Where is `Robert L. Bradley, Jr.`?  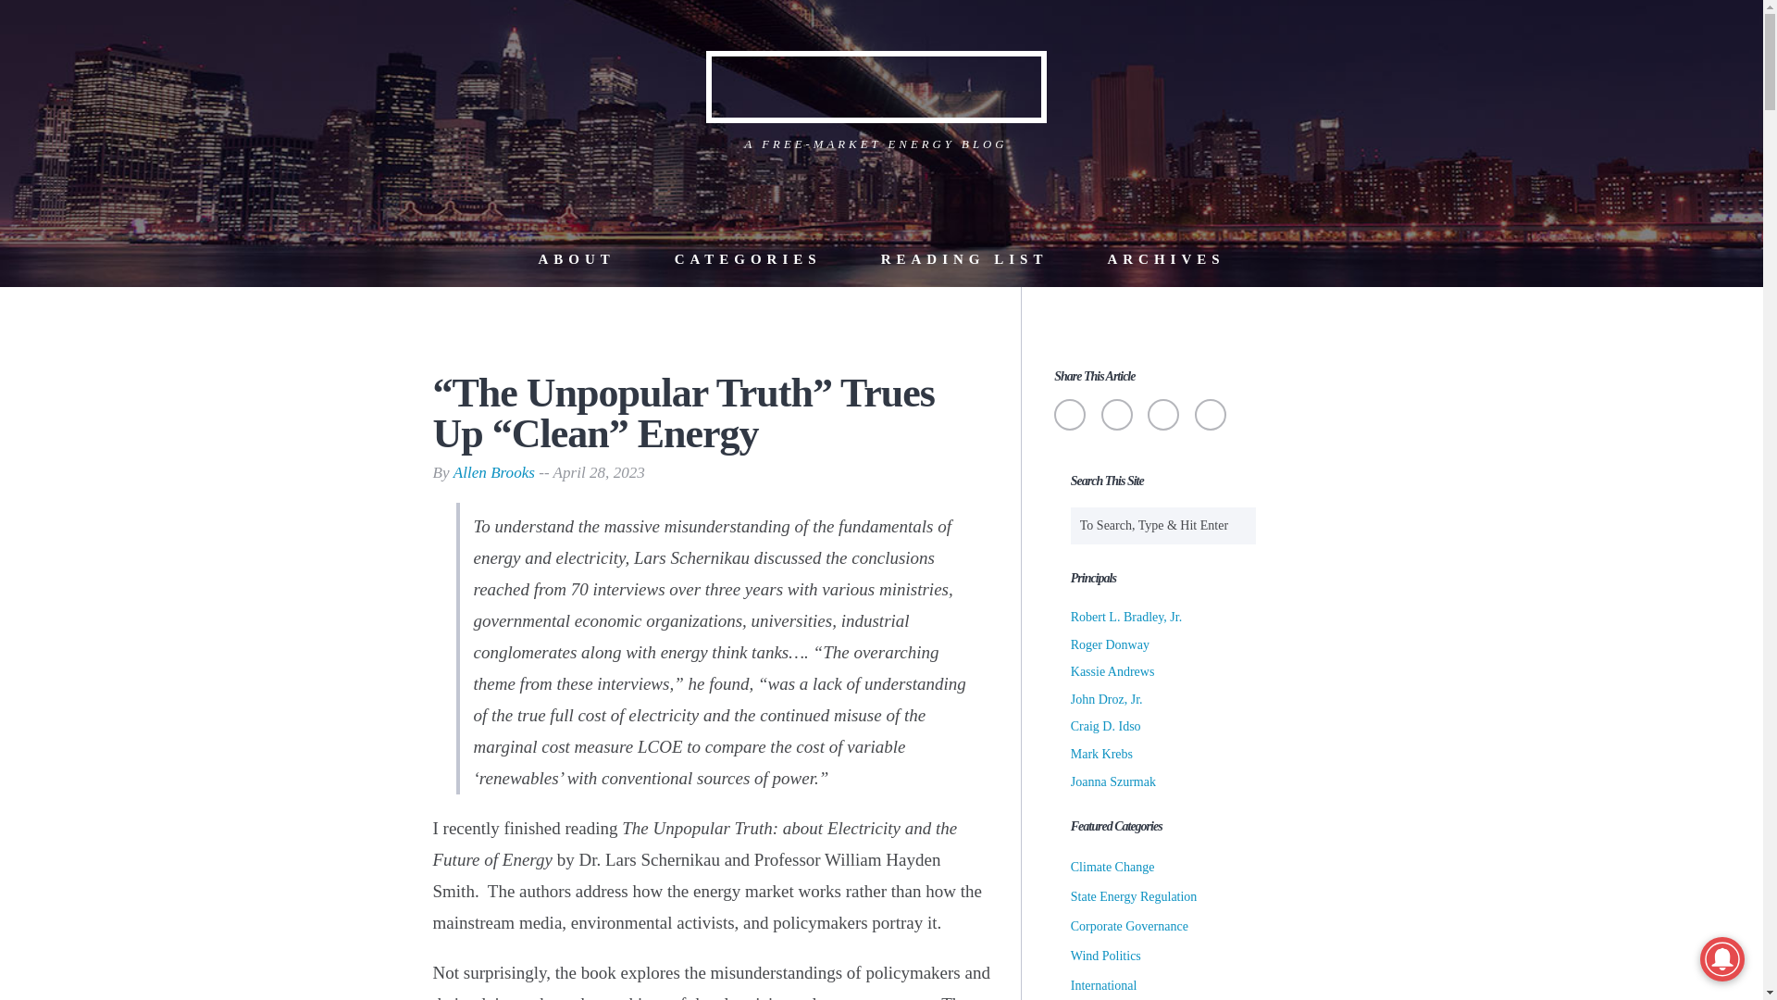 Robert L. Bradley, Jr. is located at coordinates (1125, 617).